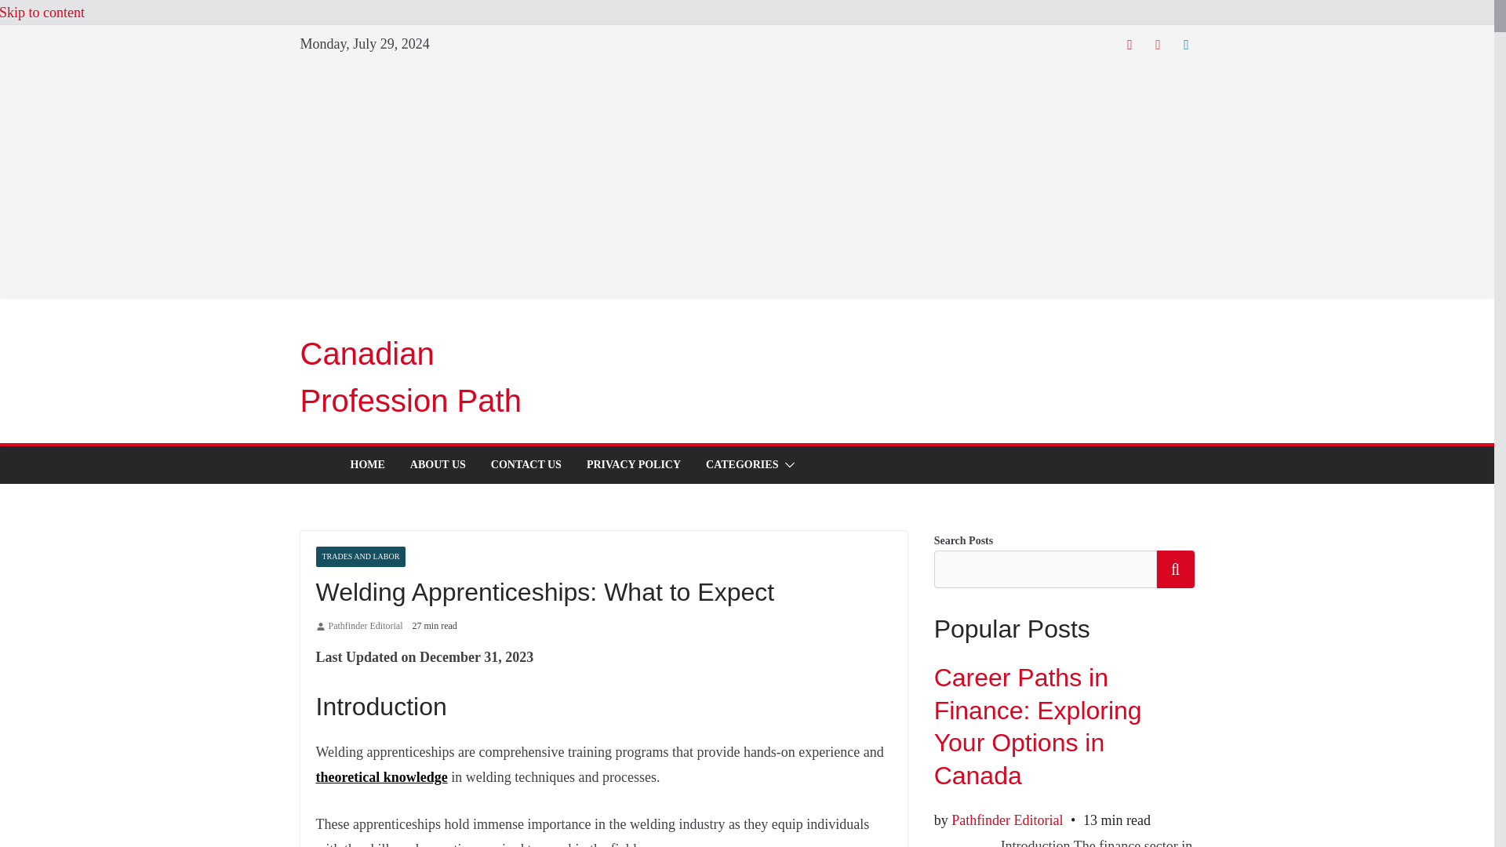 The width and height of the screenshot is (1506, 847). I want to click on Canadian Profession Path, so click(410, 376).